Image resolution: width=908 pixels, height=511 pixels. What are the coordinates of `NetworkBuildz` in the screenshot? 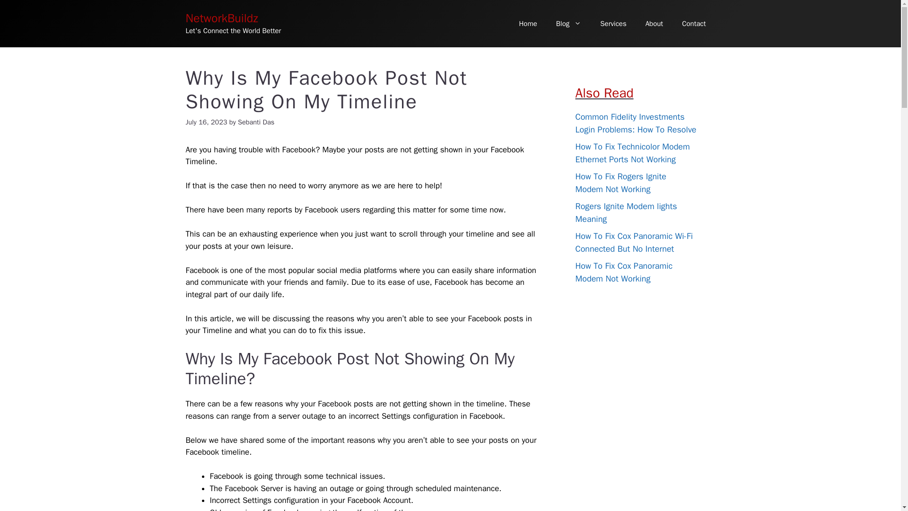 It's located at (221, 18).